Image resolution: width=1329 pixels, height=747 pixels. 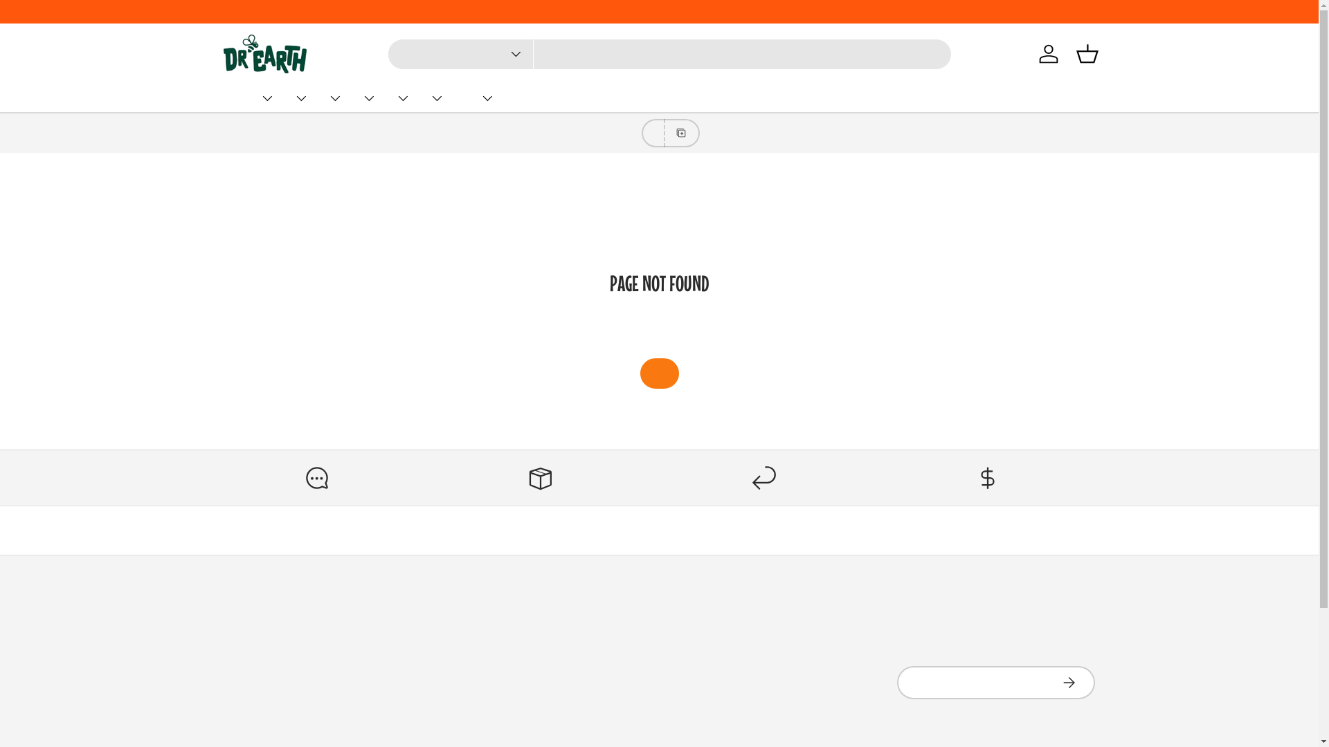 What do you see at coordinates (63, 20) in the screenshot?
I see `Skip to content` at bounding box center [63, 20].